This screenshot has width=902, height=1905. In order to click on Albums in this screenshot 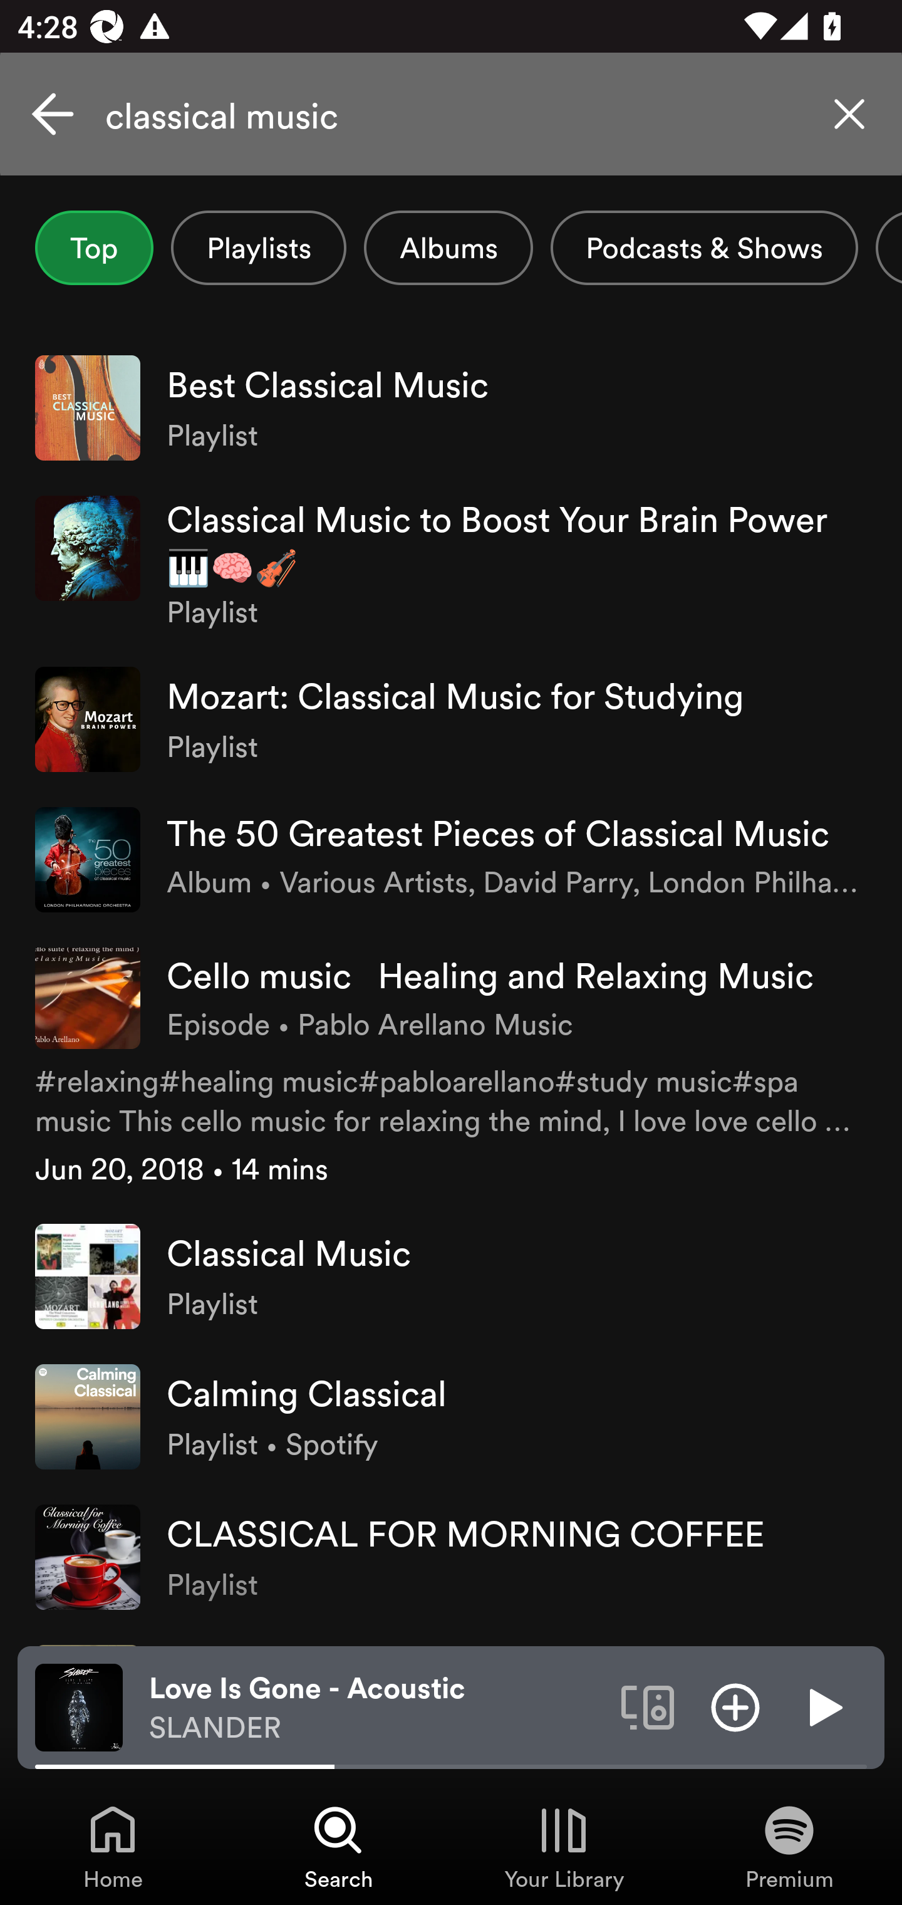, I will do `click(448, 248)`.